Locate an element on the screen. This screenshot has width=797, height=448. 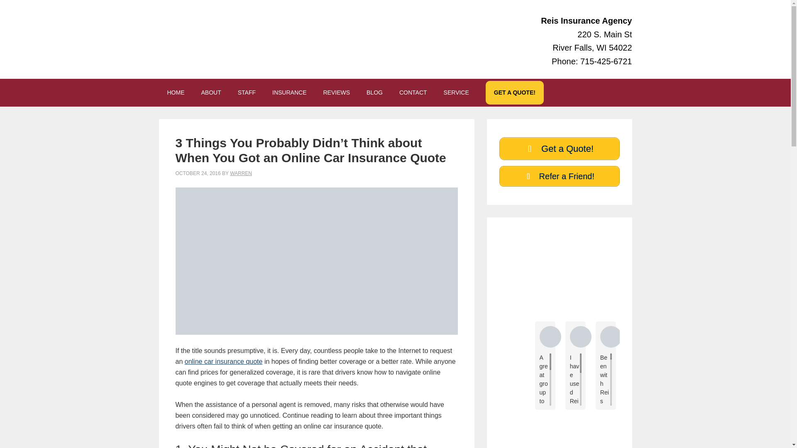
HOME is located at coordinates (176, 93).